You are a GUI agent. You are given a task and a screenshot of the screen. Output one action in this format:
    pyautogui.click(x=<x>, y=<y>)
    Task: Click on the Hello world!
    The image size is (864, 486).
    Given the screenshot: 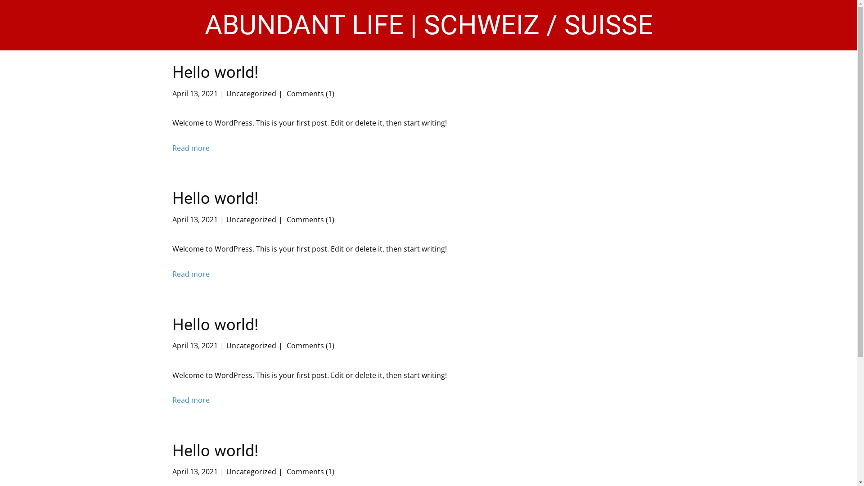 What is the action you would take?
    pyautogui.click(x=215, y=325)
    